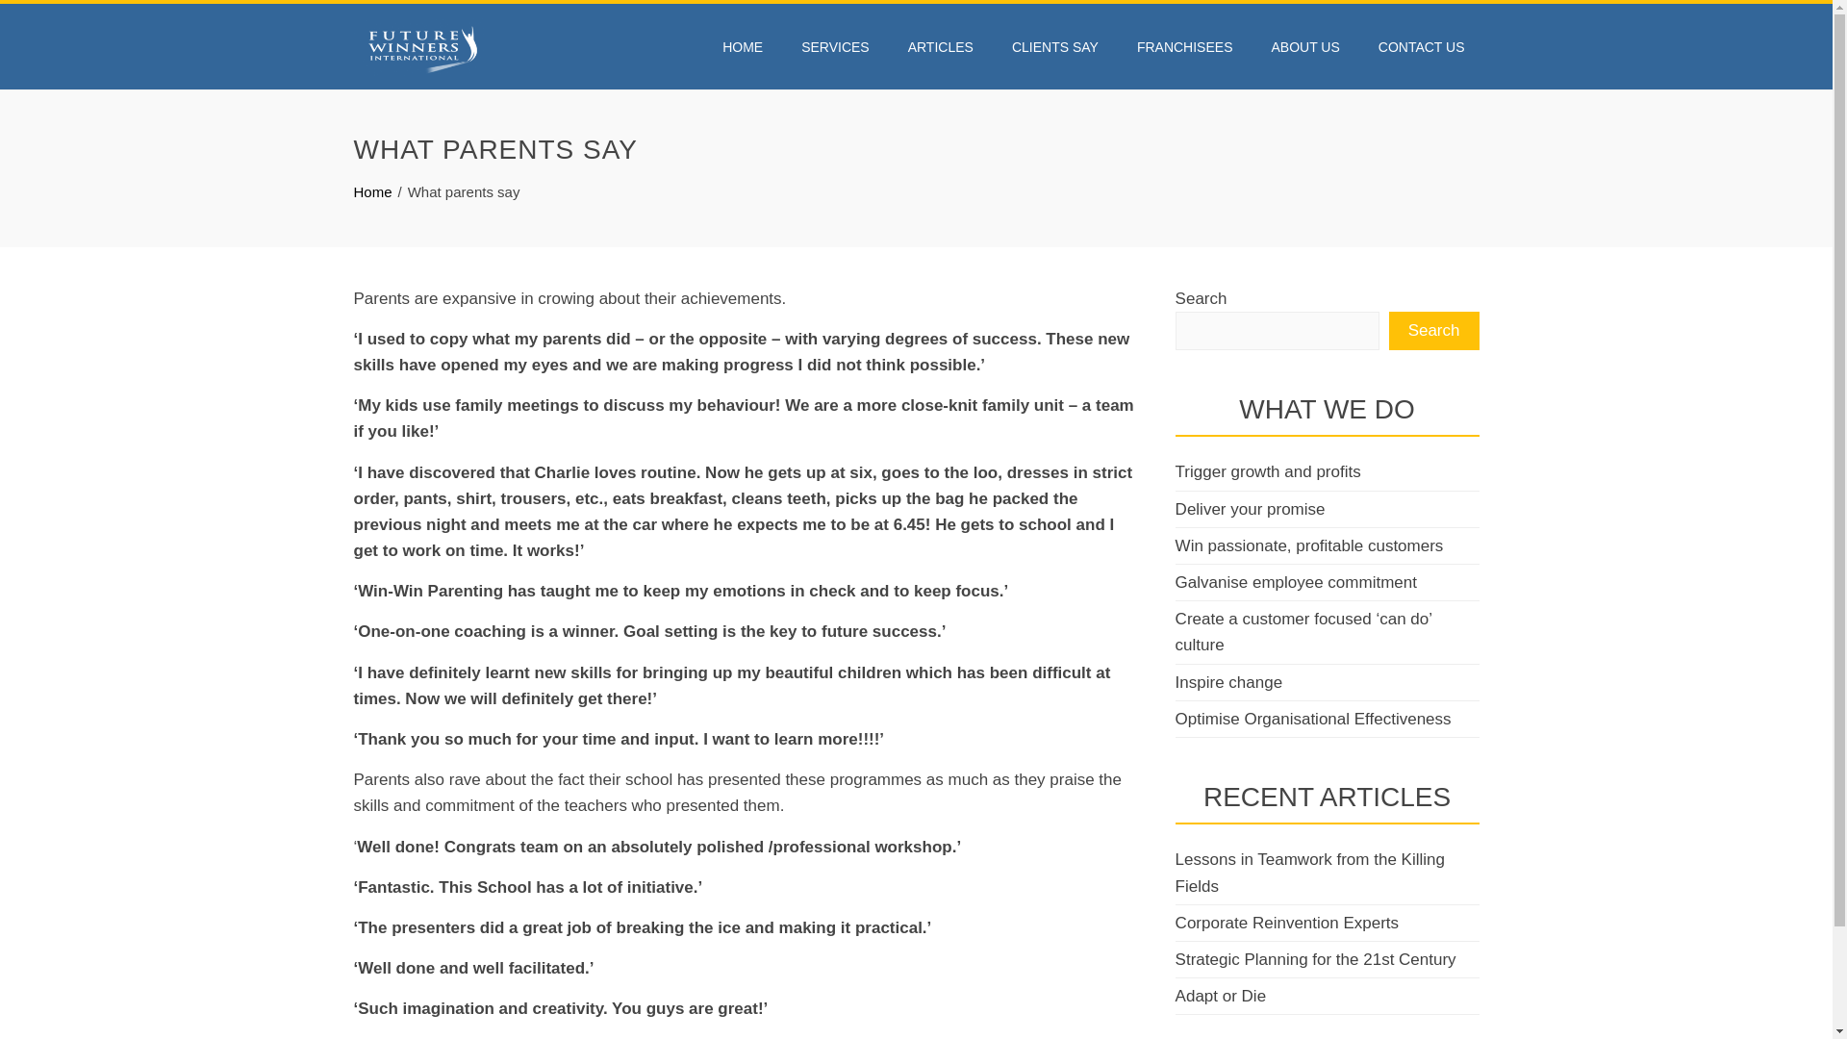 The height and width of the screenshot is (1039, 1847). I want to click on HOME, so click(743, 46).